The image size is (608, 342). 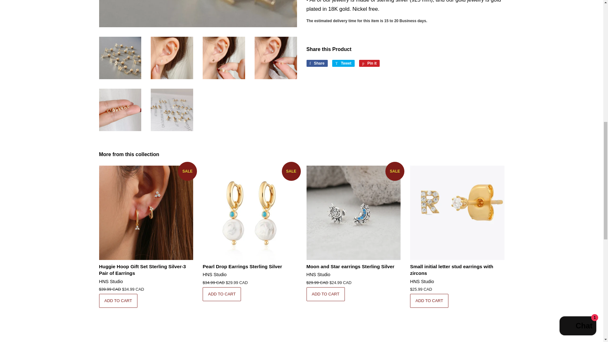 I want to click on Tweet on Twitter, so click(x=343, y=63).